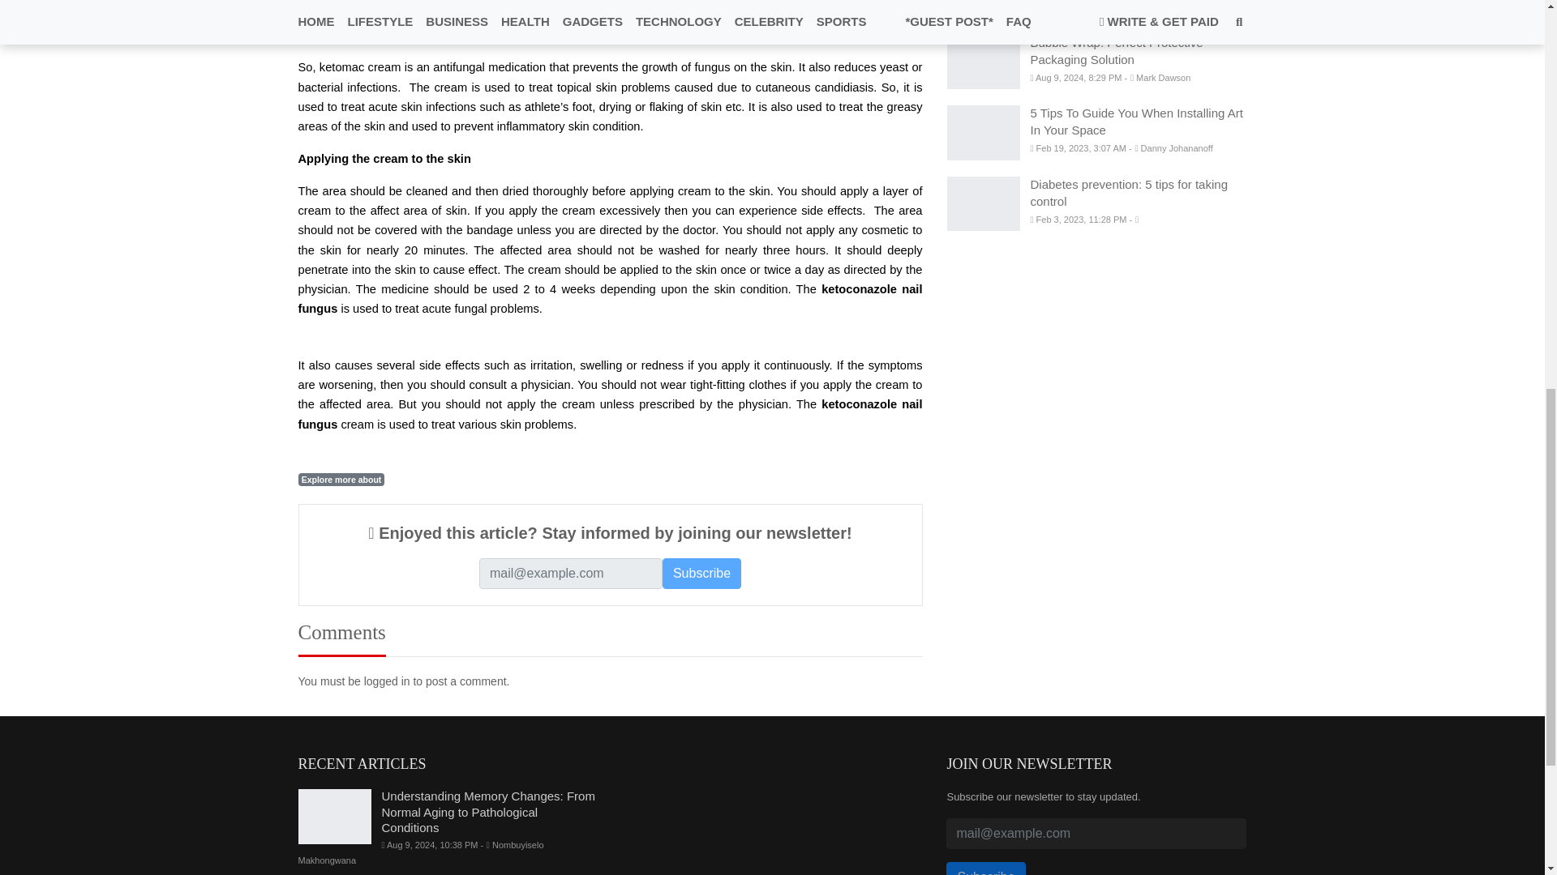  Describe the element at coordinates (1116, 51) in the screenshot. I see `Bubble Wrap: Perfect Protective Packaging Solution` at that location.